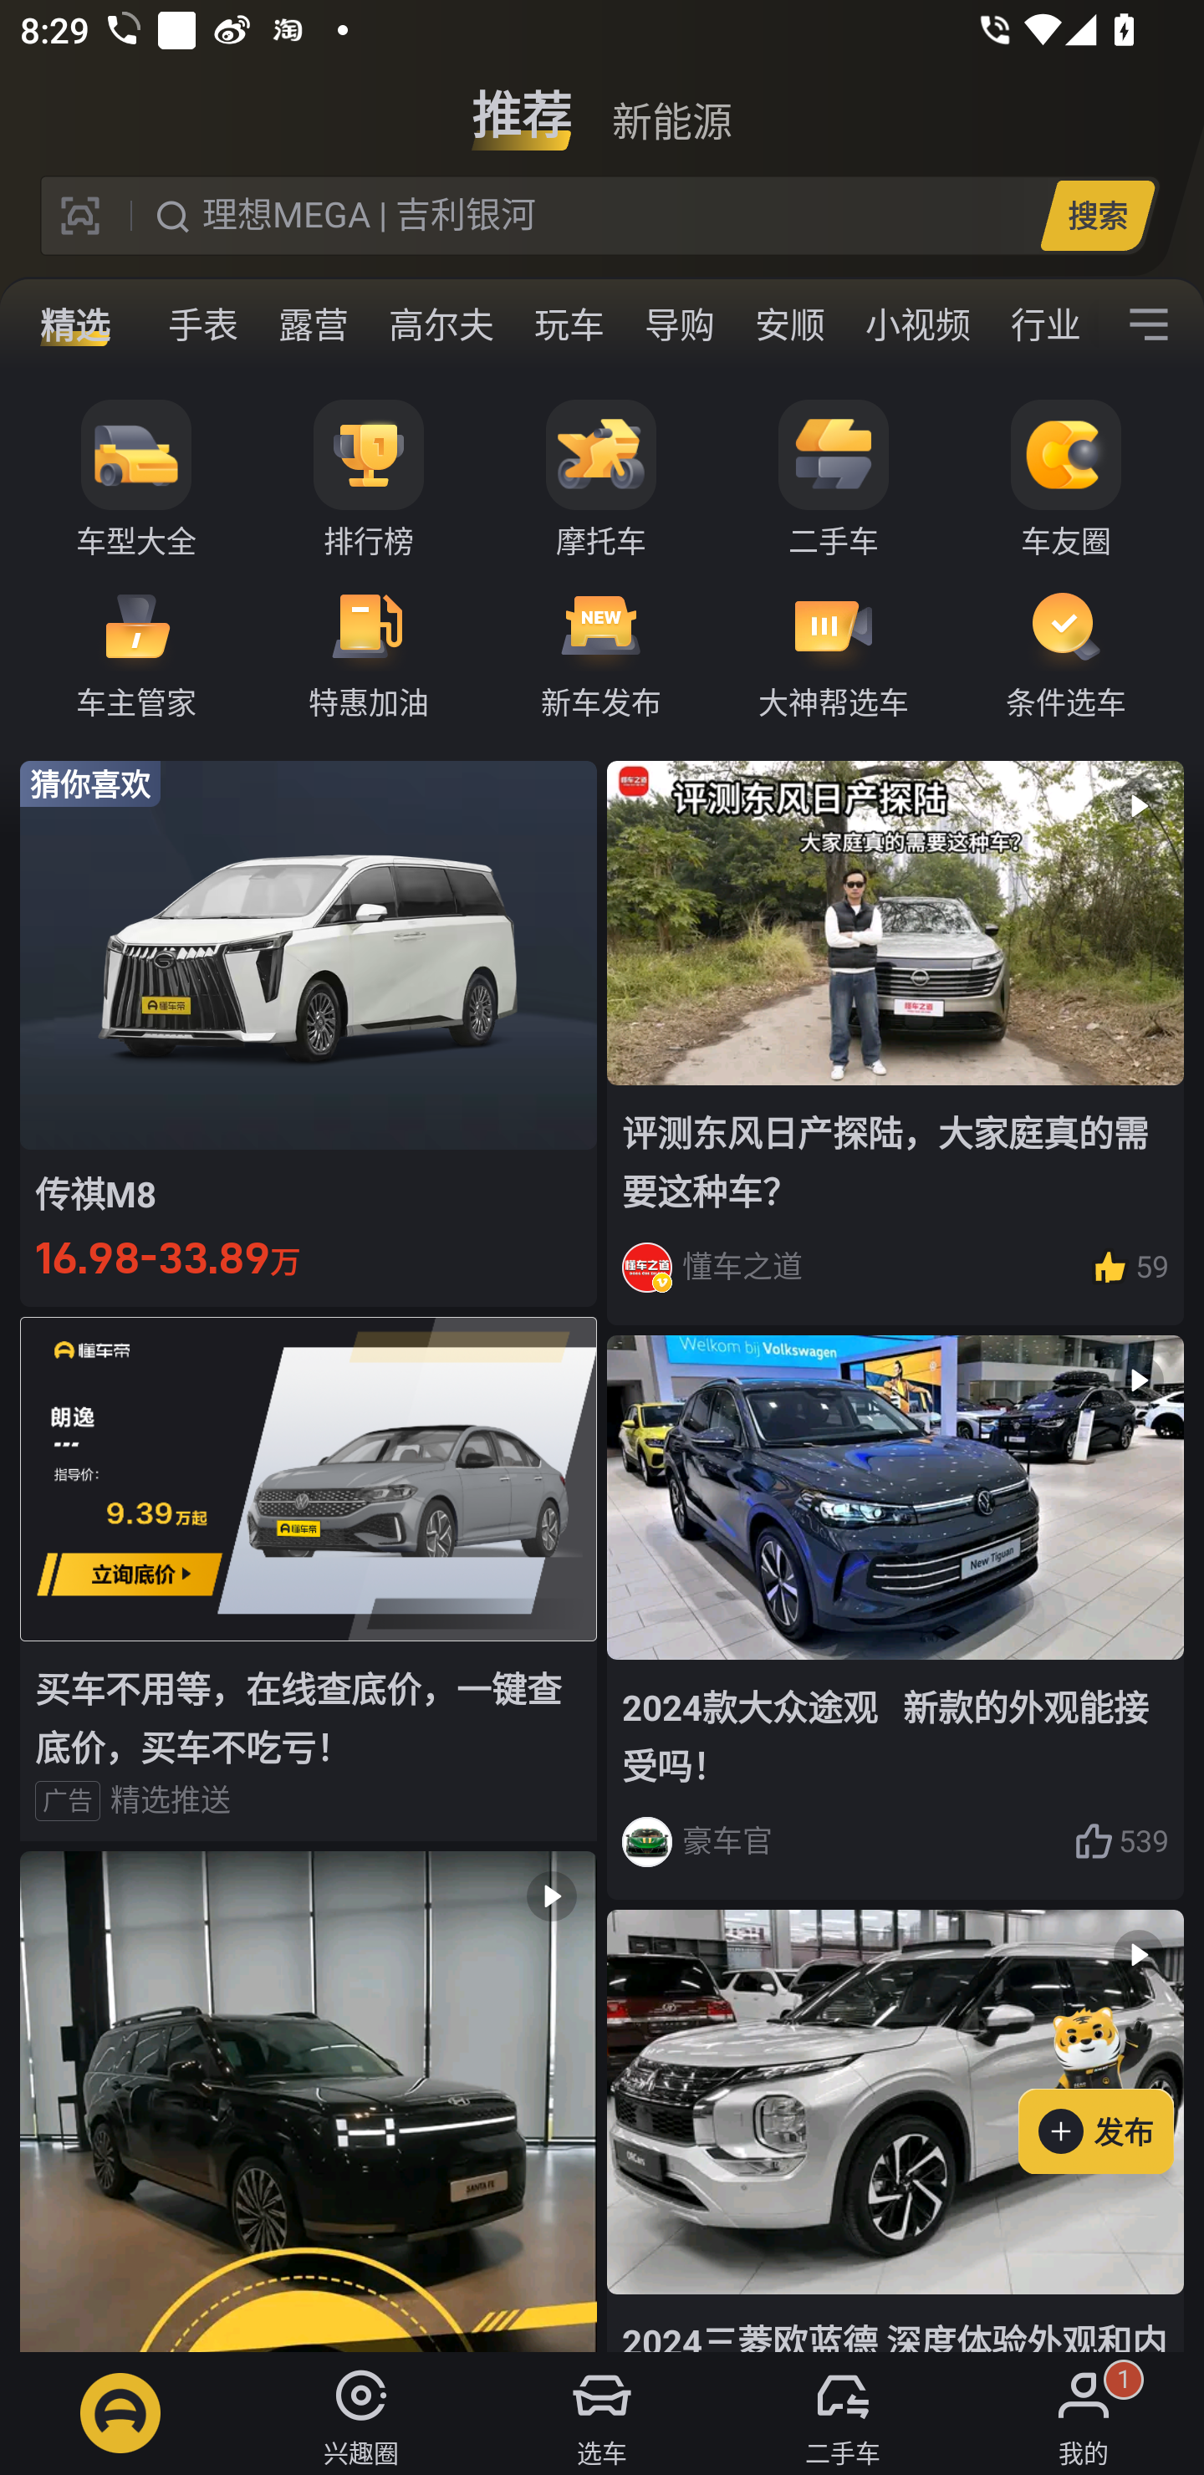 Image resolution: width=1204 pixels, height=2475 pixels. I want to click on 二手车, so click(834, 480).